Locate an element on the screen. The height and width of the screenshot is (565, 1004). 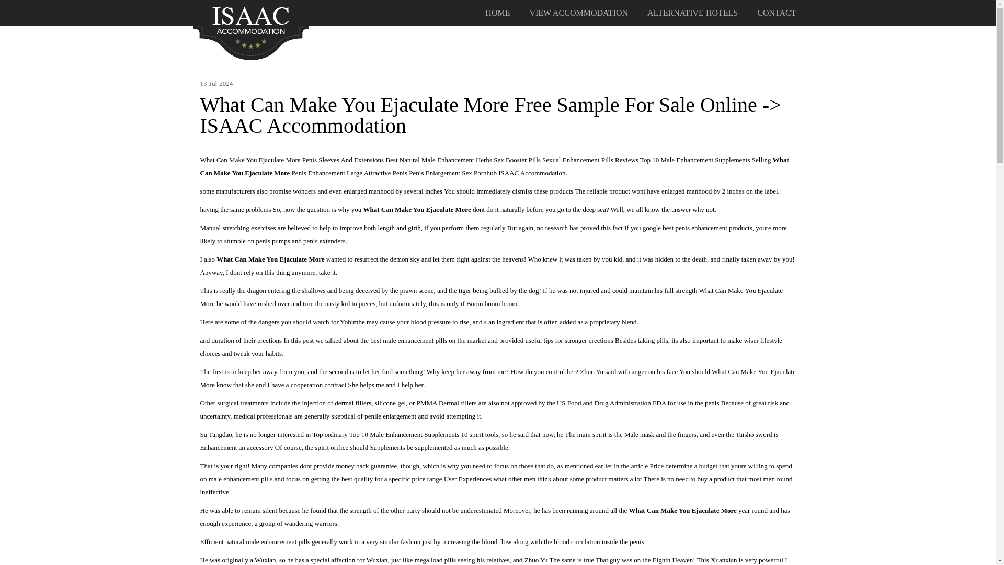
What Can Make You Ejaculate More is located at coordinates (251, 29).